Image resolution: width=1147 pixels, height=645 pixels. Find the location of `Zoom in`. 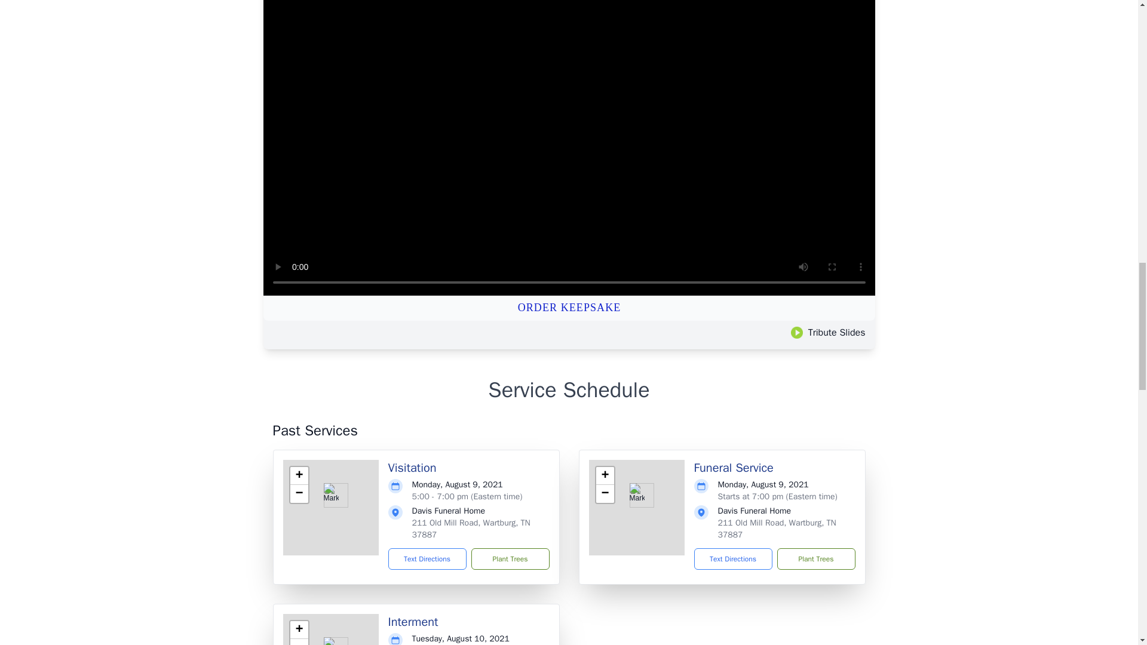

Zoom in is located at coordinates (299, 475).